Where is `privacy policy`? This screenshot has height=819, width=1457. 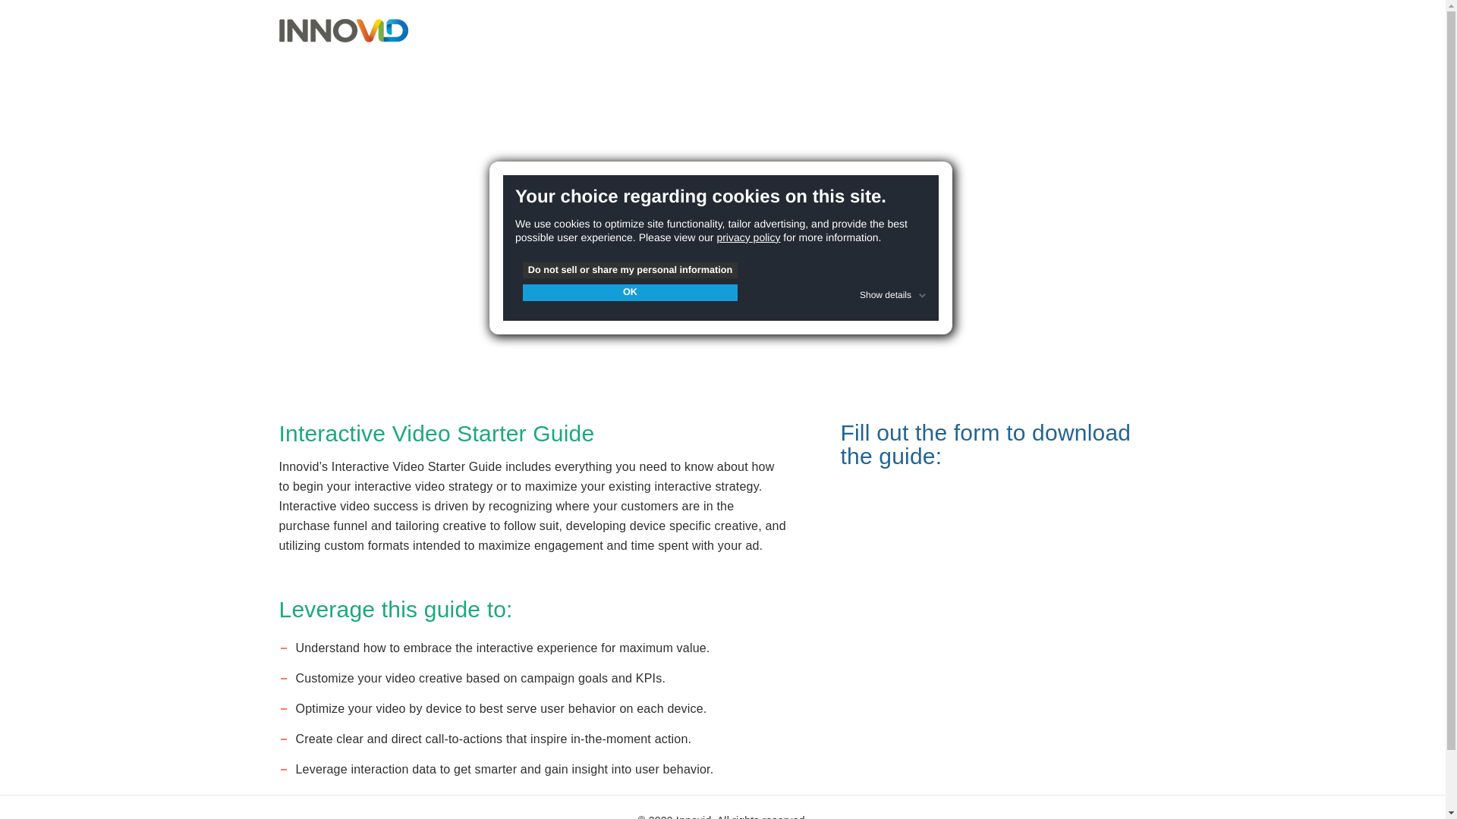
privacy policy is located at coordinates (748, 237).